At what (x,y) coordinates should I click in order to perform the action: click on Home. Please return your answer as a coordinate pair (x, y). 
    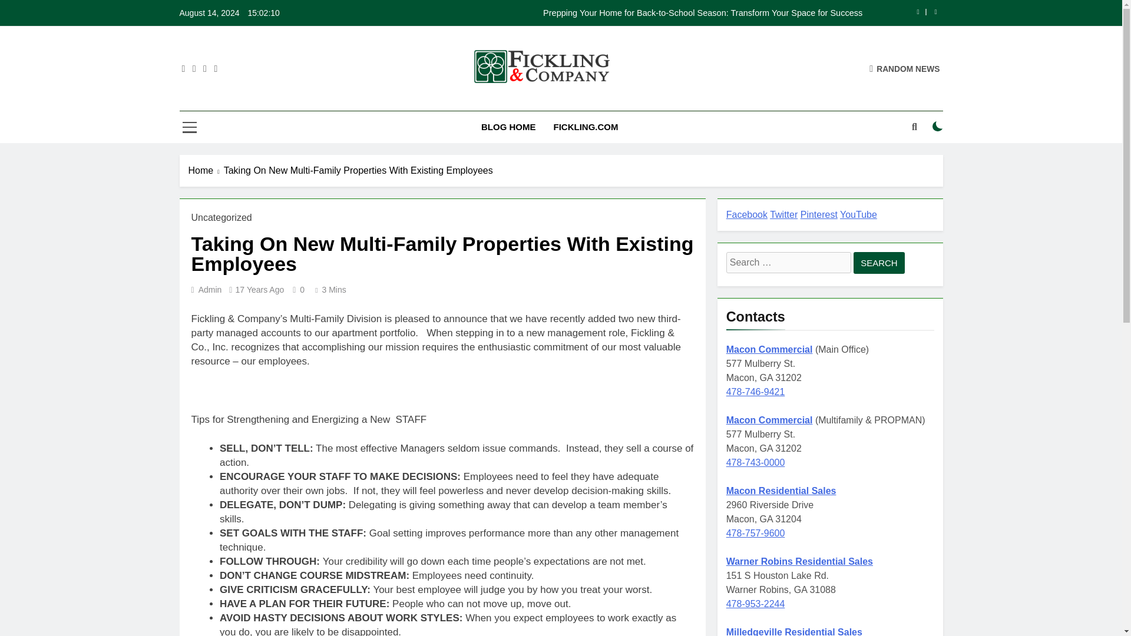
    Looking at the image, I should click on (206, 171).